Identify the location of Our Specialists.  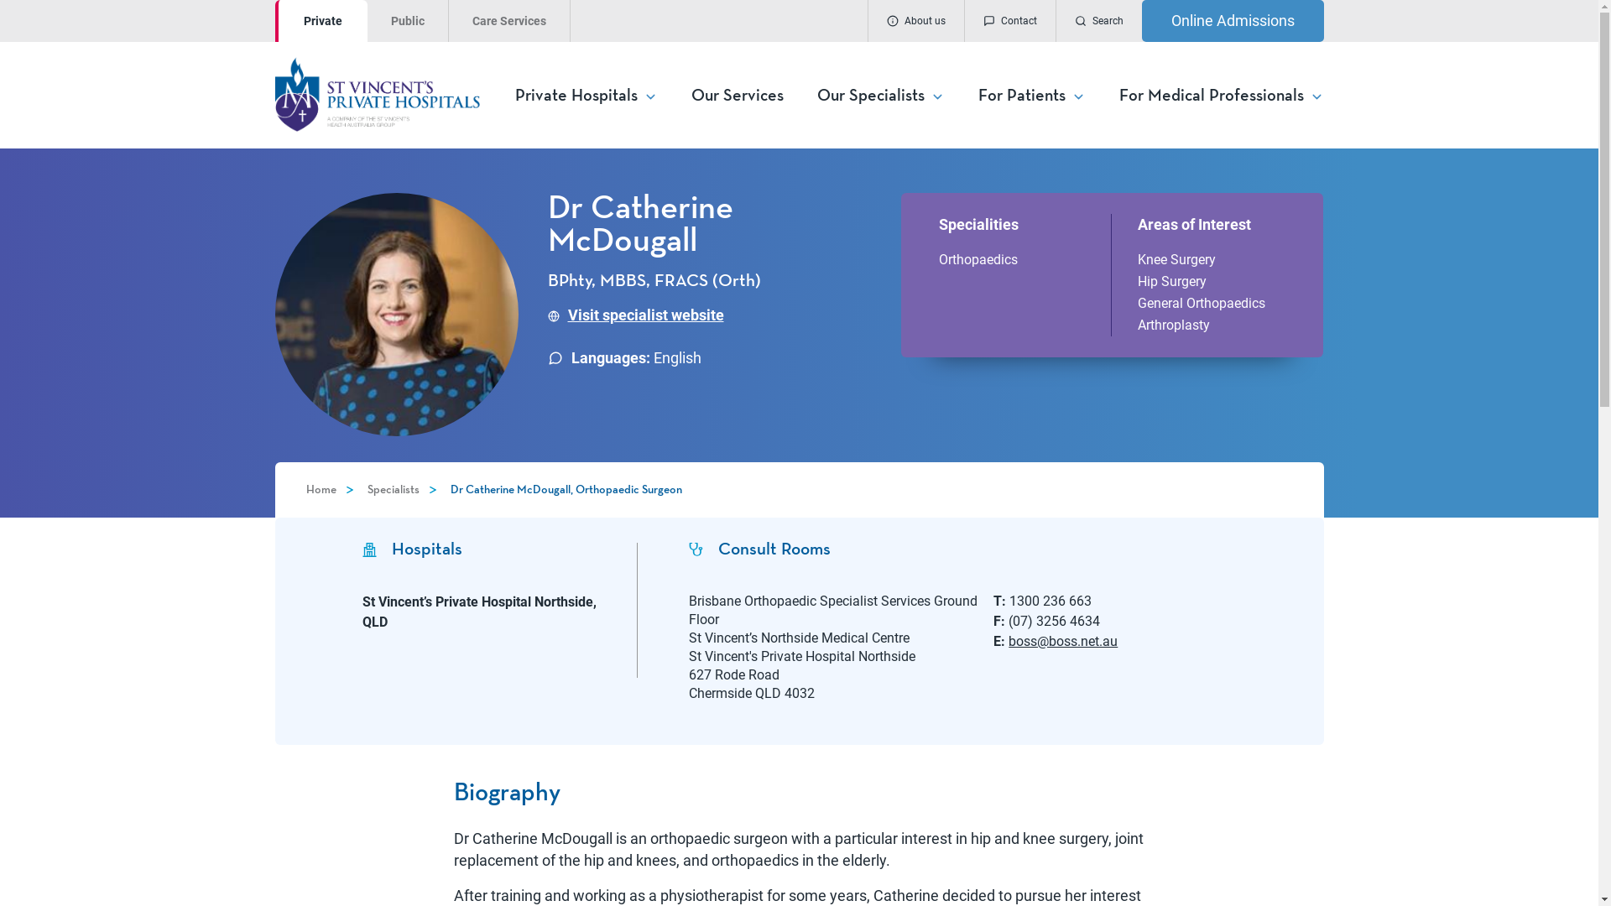
(881, 96).